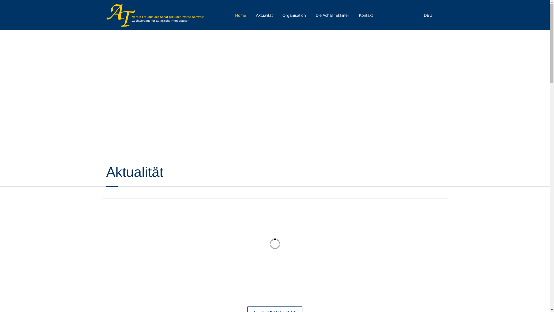  Describe the element at coordinates (294, 15) in the screenshot. I see `Organisation` at that location.